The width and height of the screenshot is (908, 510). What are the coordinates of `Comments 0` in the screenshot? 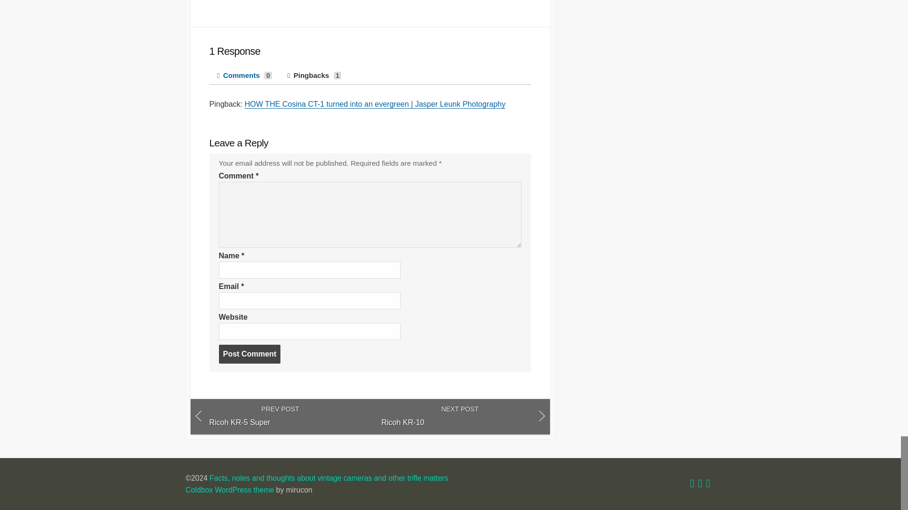 It's located at (244, 76).